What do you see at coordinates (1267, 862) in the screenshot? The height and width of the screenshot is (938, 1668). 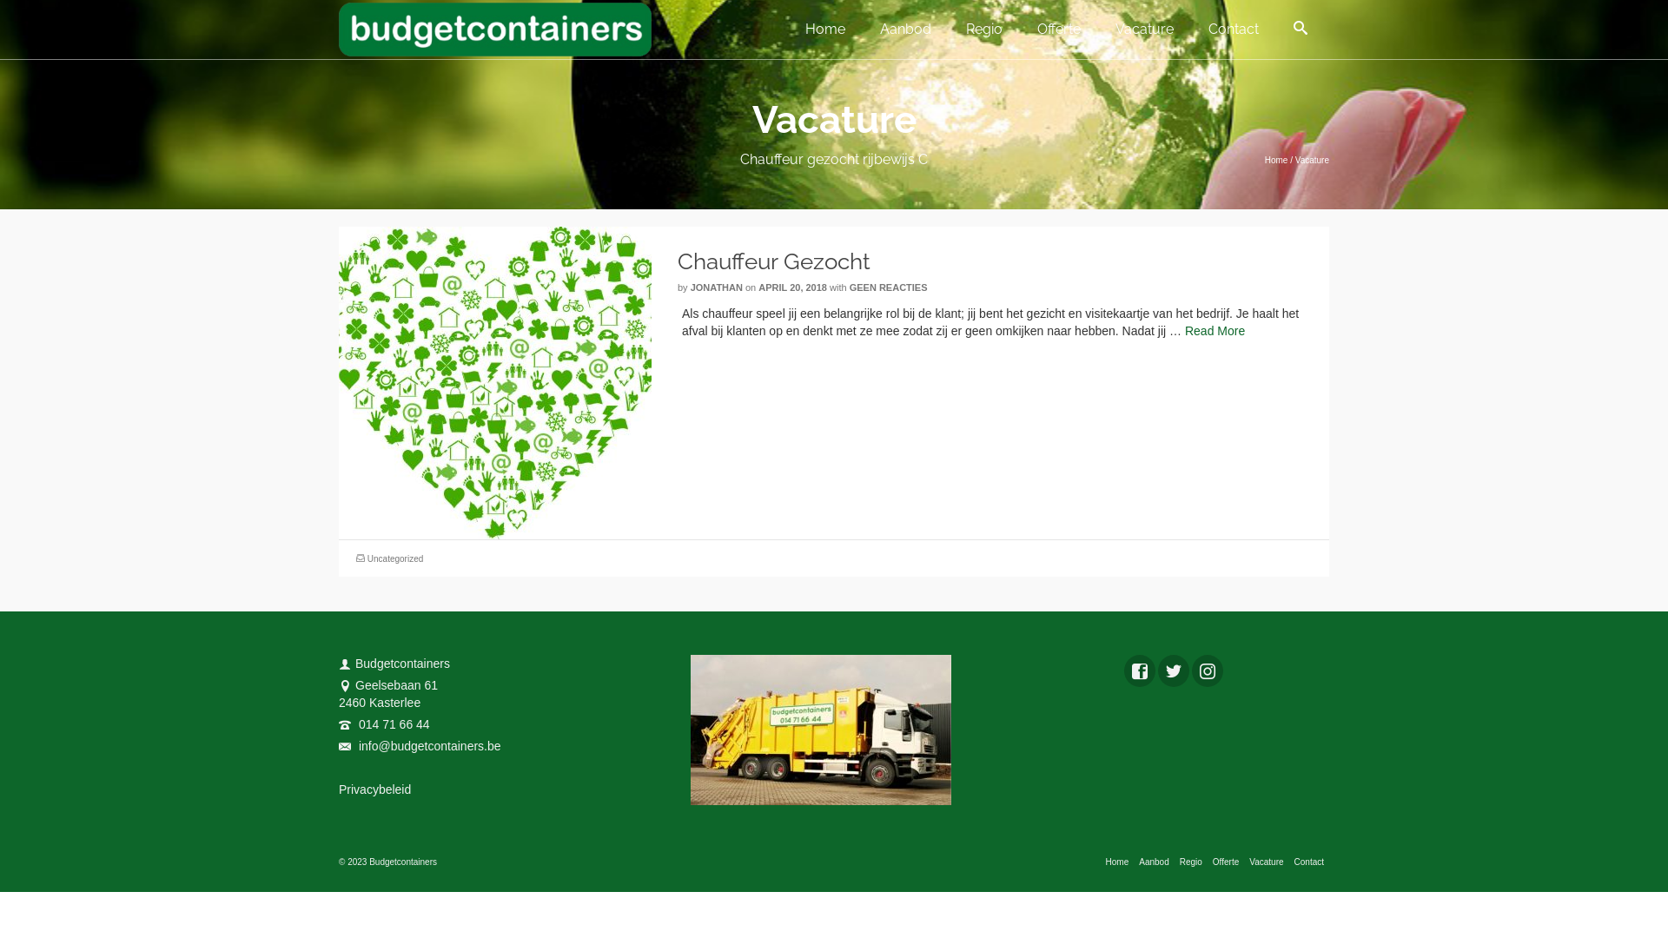 I see `Vacature` at bounding box center [1267, 862].